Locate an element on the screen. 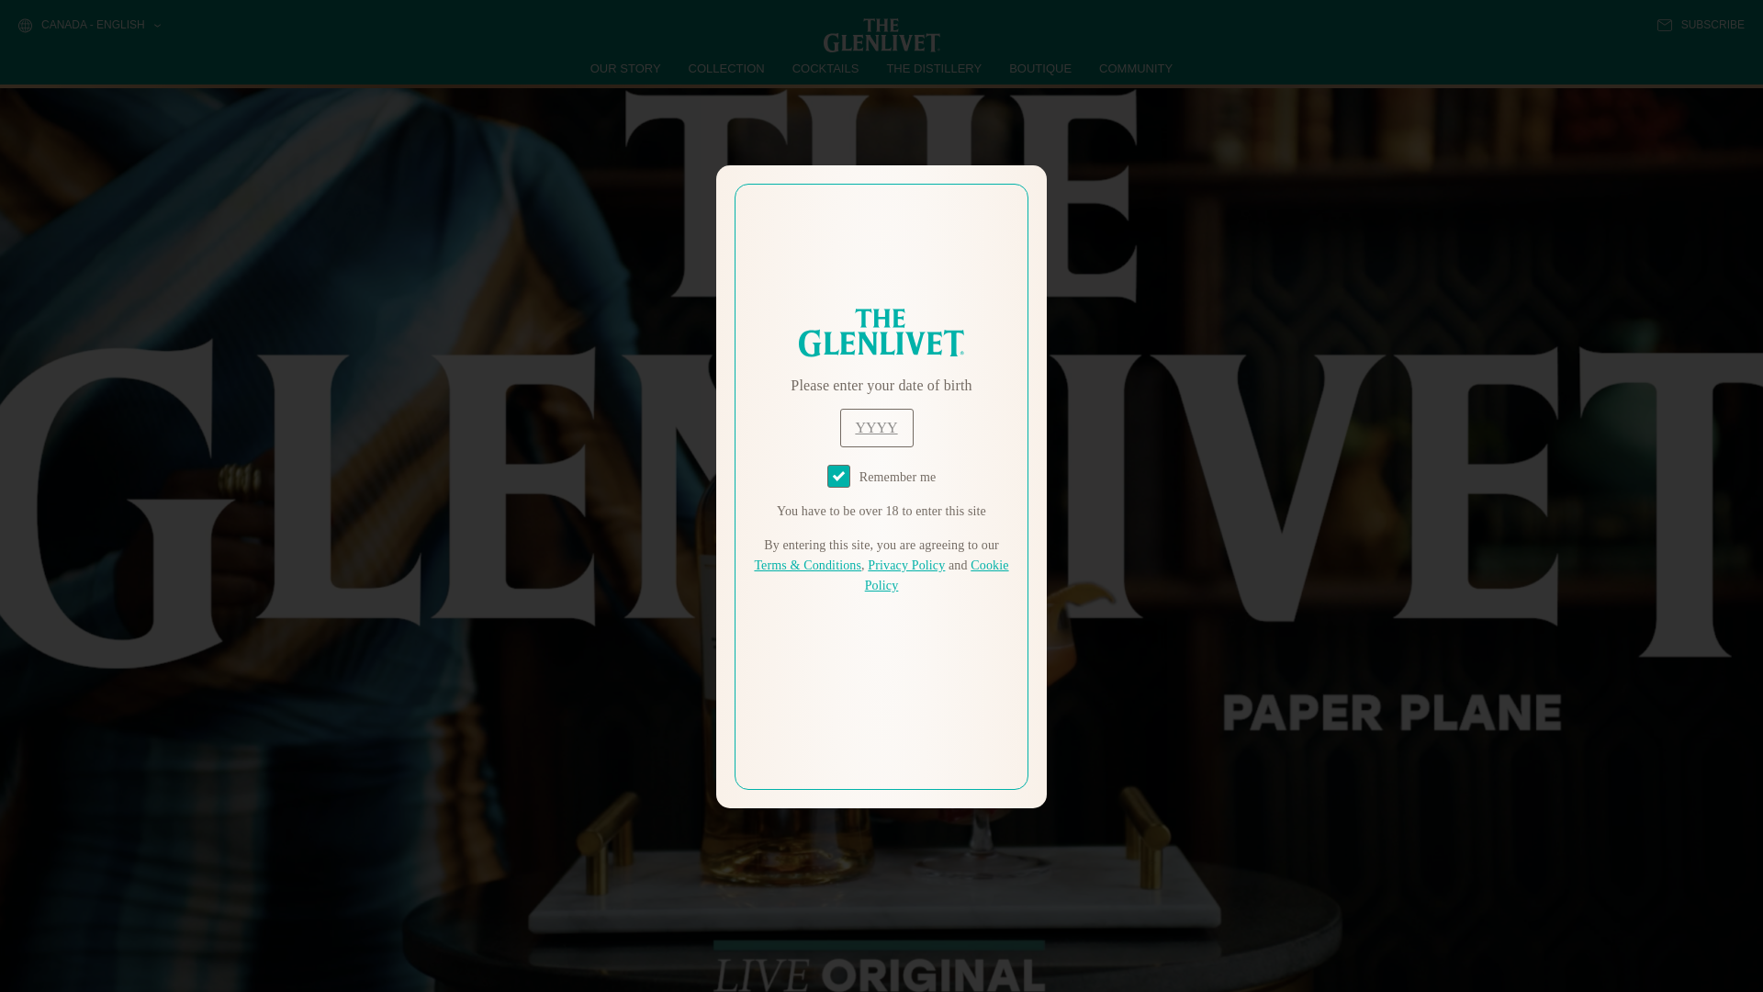 This screenshot has width=1763, height=992. COLLECTION is located at coordinates (727, 68).